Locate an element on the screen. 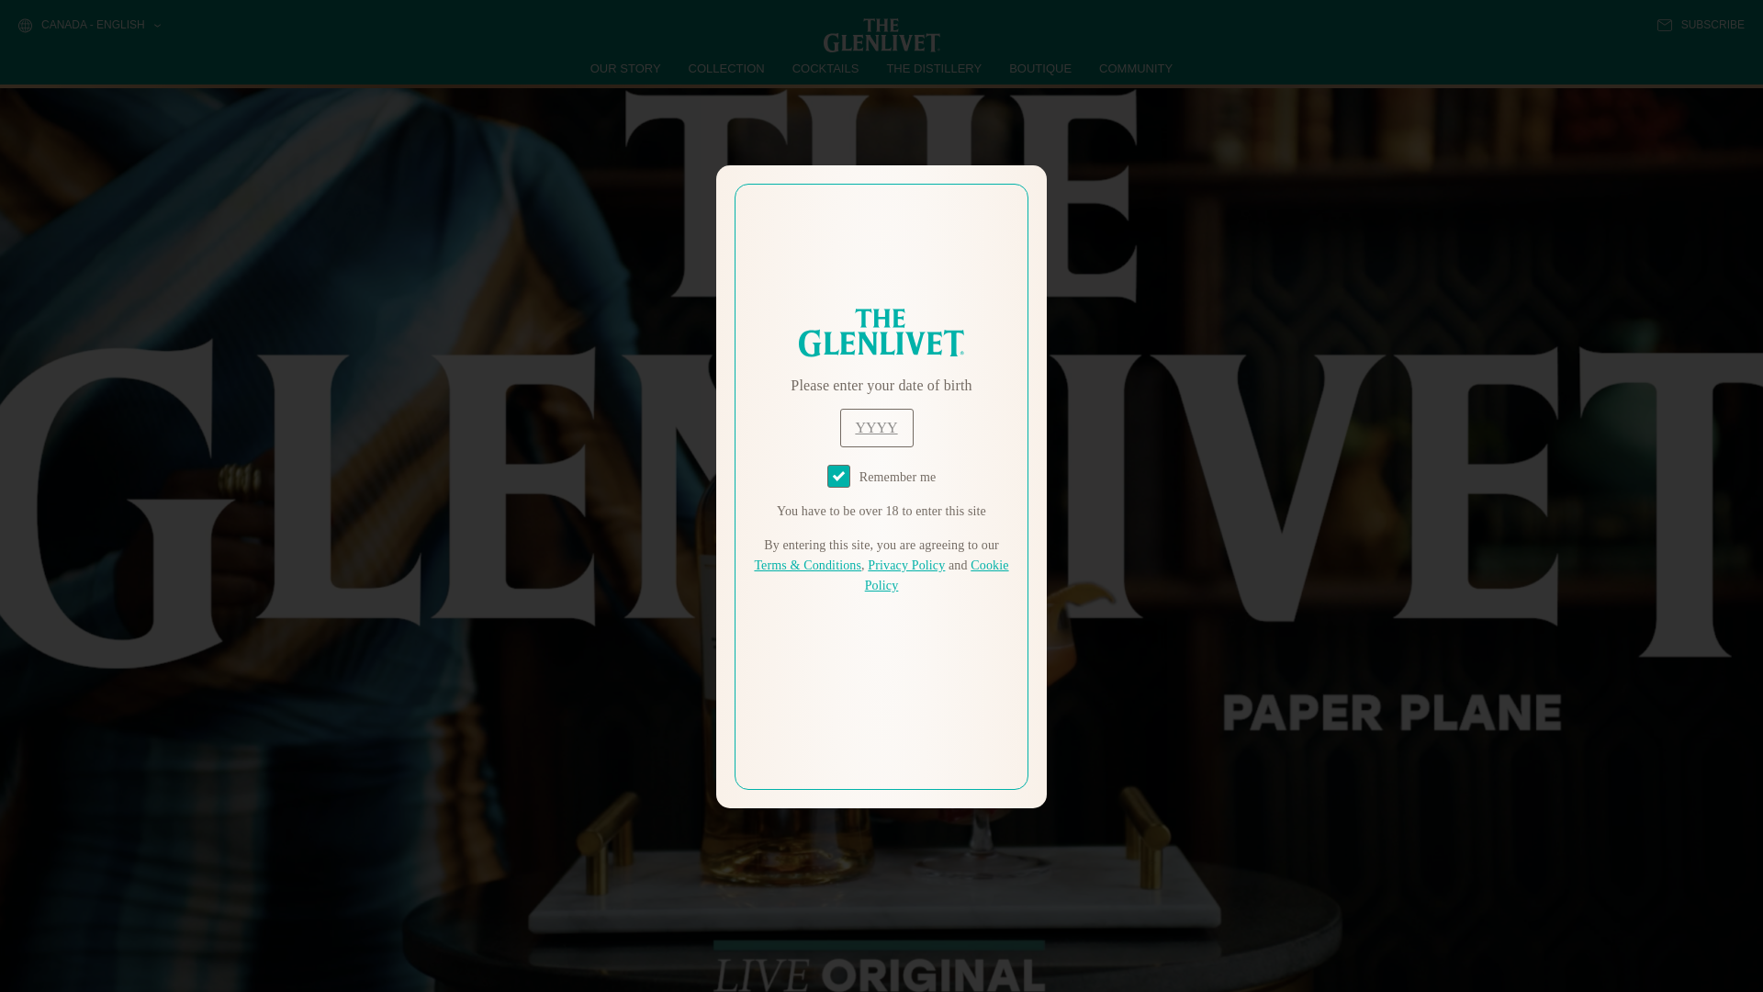 This screenshot has width=1763, height=992. COLLECTION is located at coordinates (727, 68).